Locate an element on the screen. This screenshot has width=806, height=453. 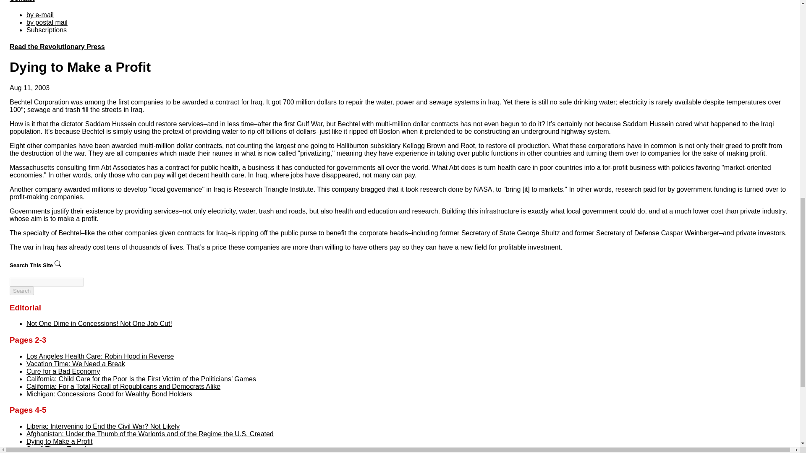
Not One Dime in Concessions! Not One Job Cut! is located at coordinates (99, 323).